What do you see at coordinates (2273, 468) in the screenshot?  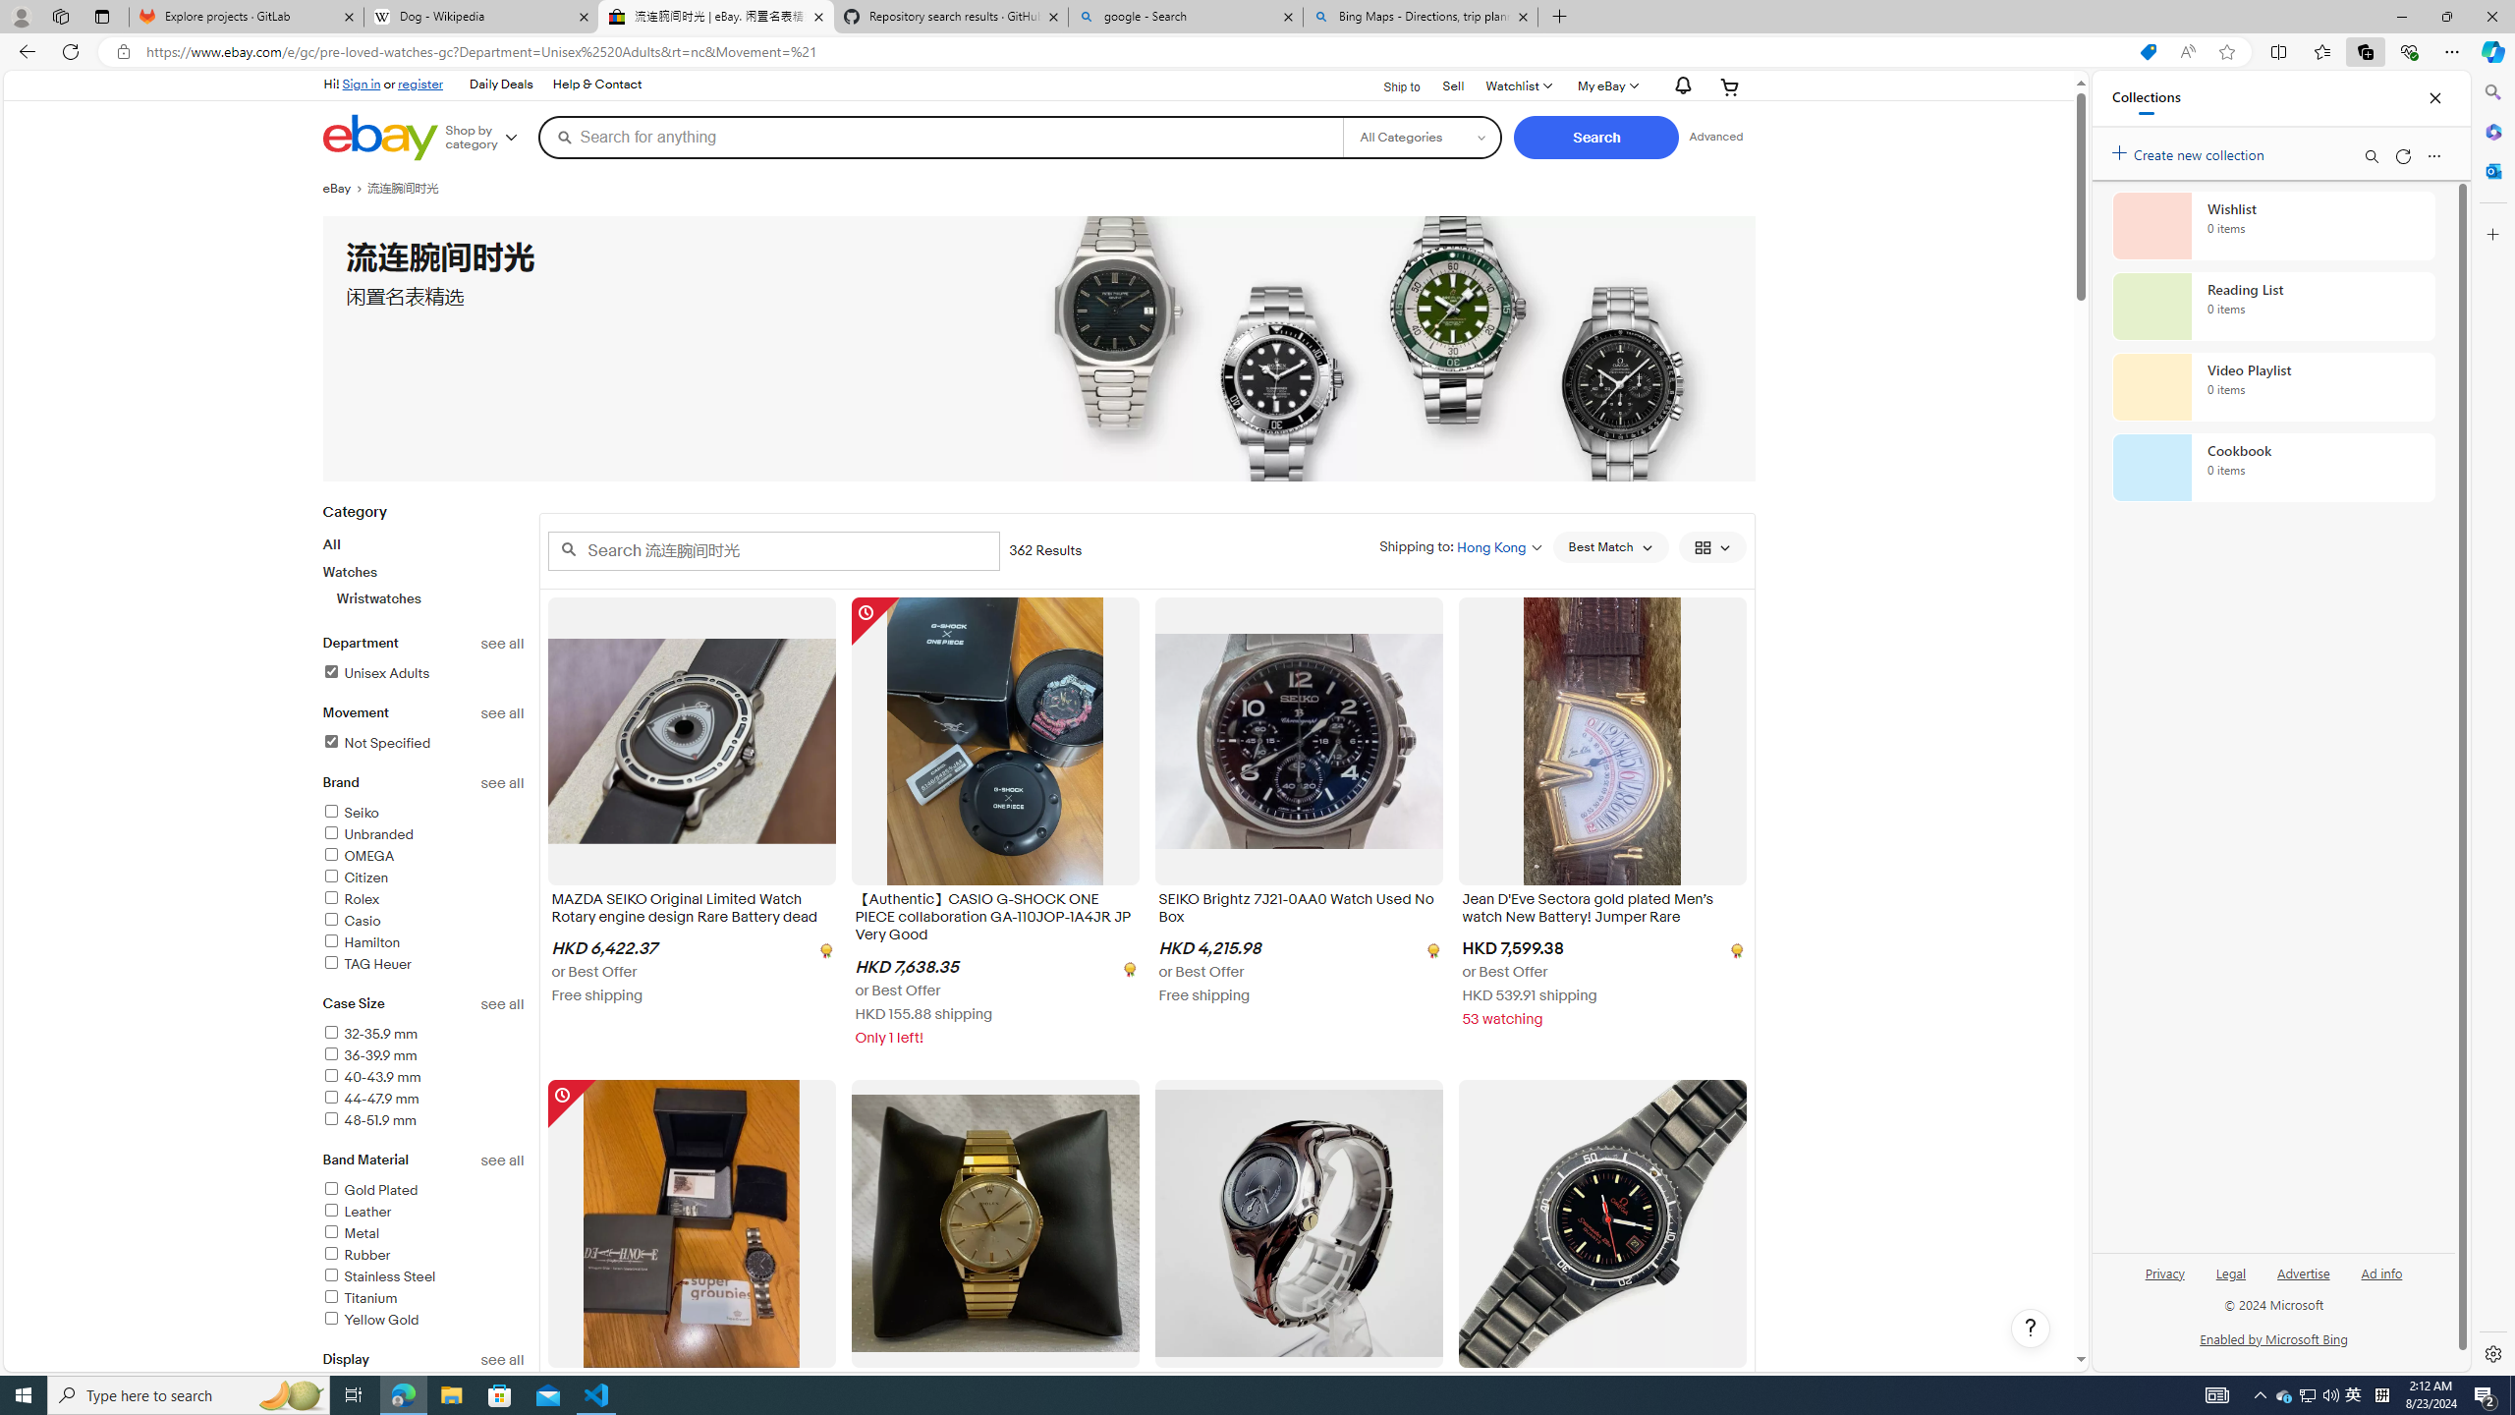 I see `Cookbook collection, 0 items` at bounding box center [2273, 468].